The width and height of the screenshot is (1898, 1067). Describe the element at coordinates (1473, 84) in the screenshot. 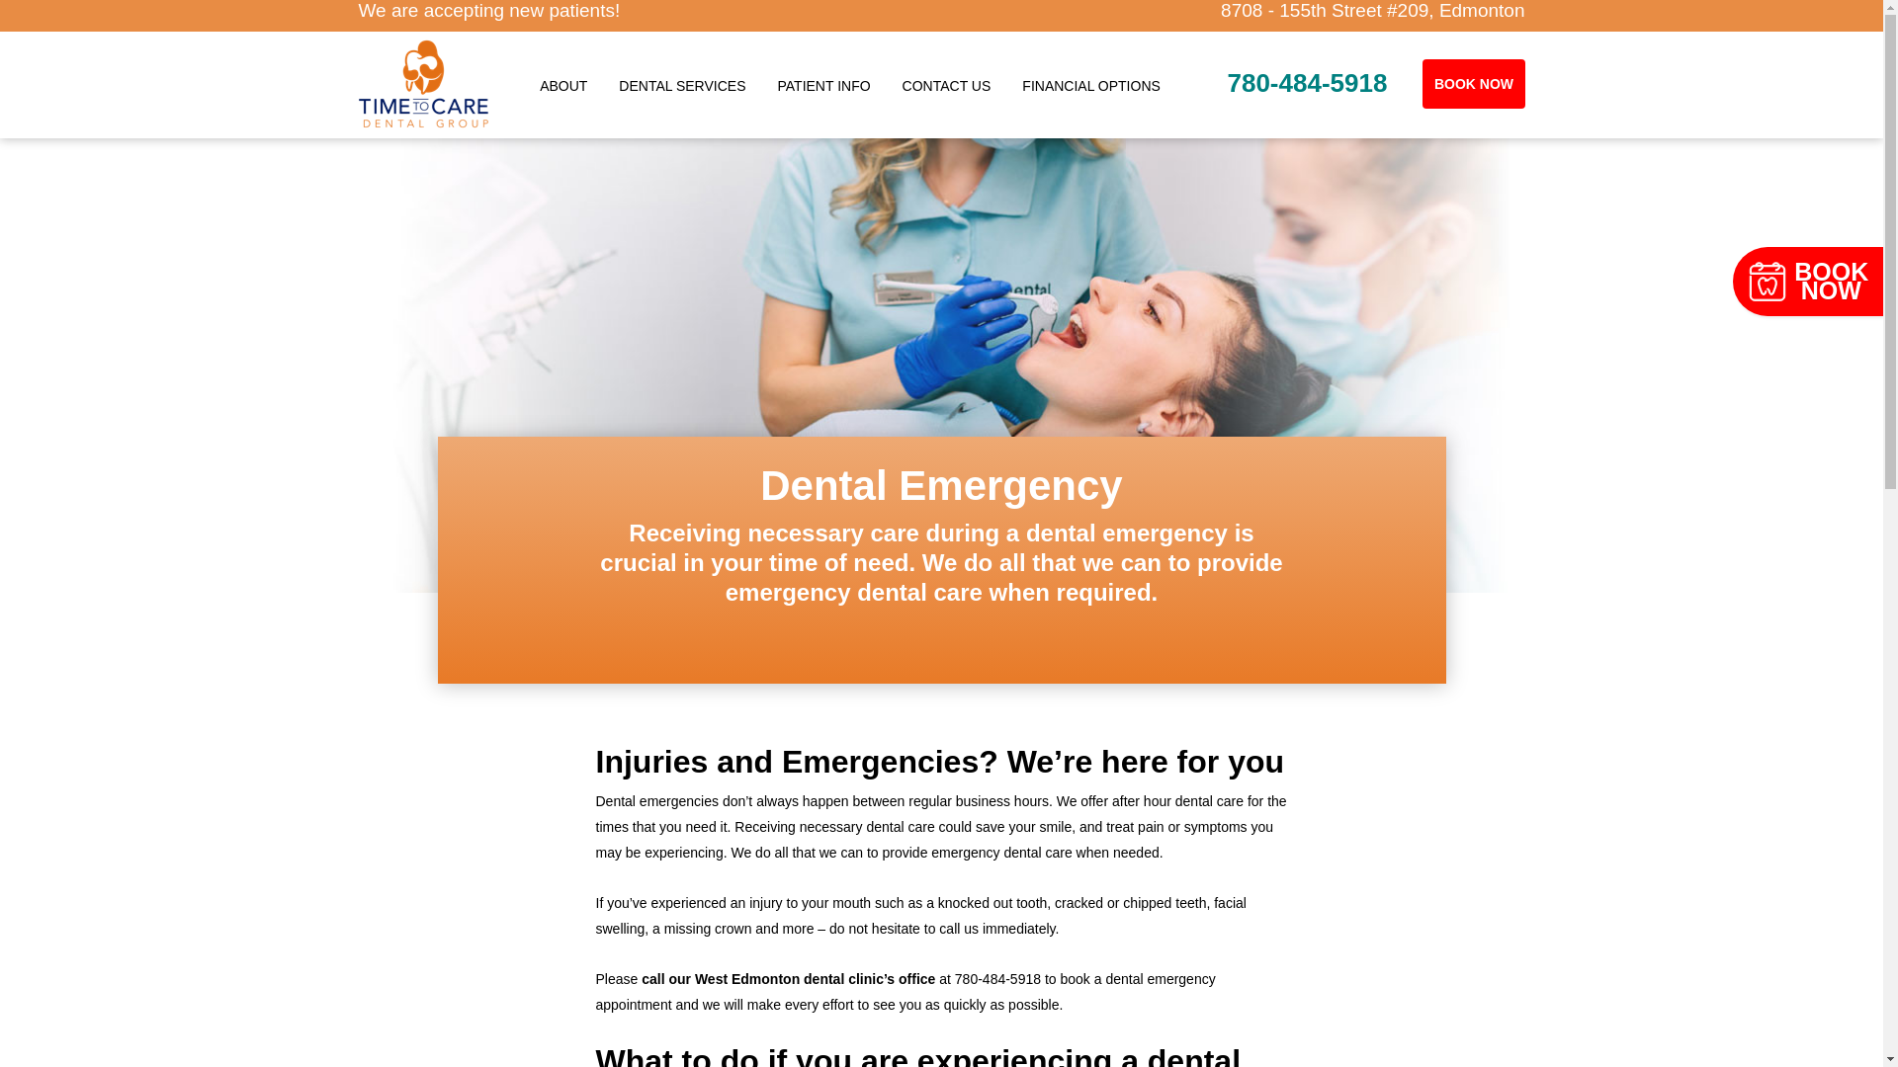

I see `BOOK NOW` at that location.